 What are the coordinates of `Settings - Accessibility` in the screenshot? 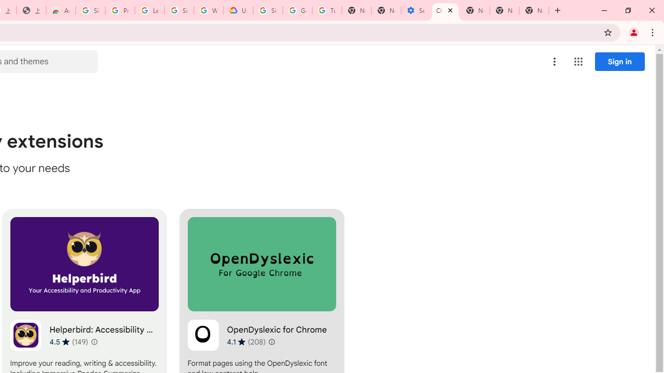 It's located at (416, 10).